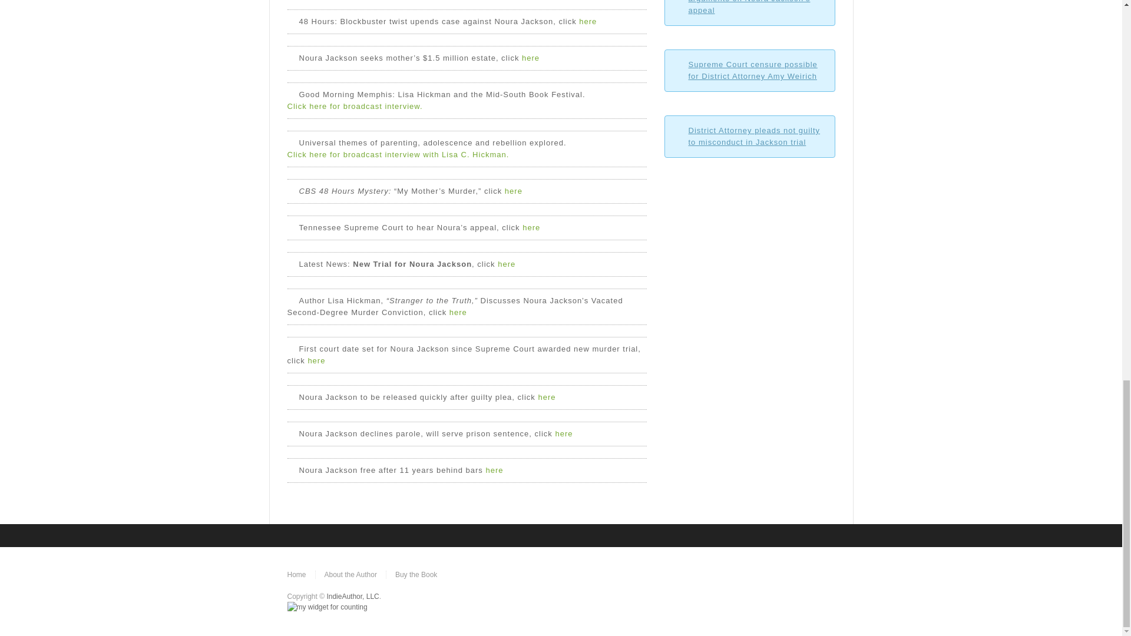 The width and height of the screenshot is (1131, 636). What do you see at coordinates (530, 58) in the screenshot?
I see `here` at bounding box center [530, 58].